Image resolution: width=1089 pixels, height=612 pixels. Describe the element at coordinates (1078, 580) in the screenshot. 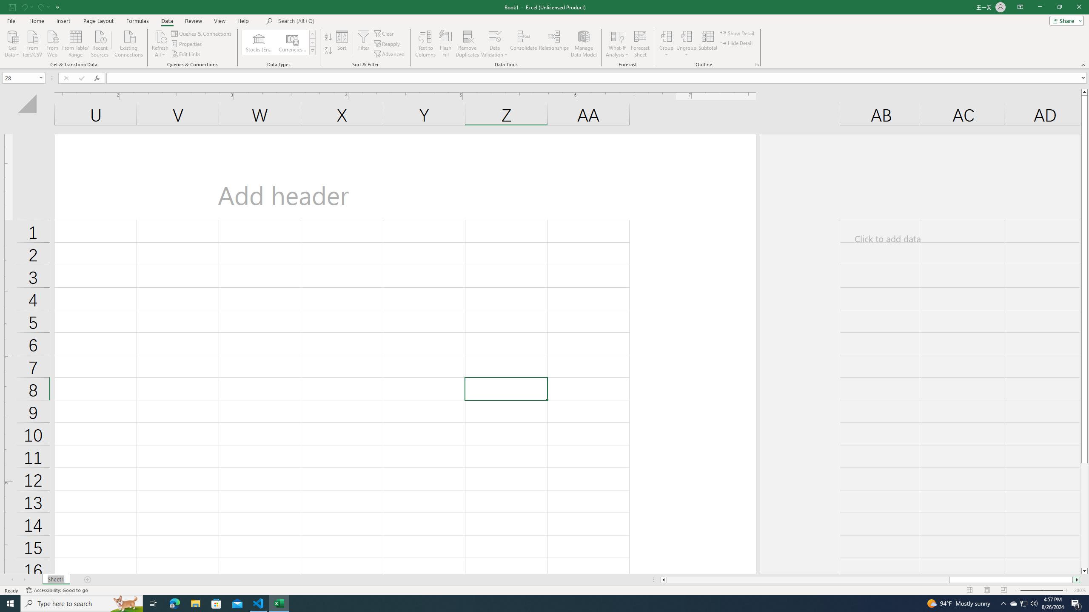

I see `Column right` at that location.